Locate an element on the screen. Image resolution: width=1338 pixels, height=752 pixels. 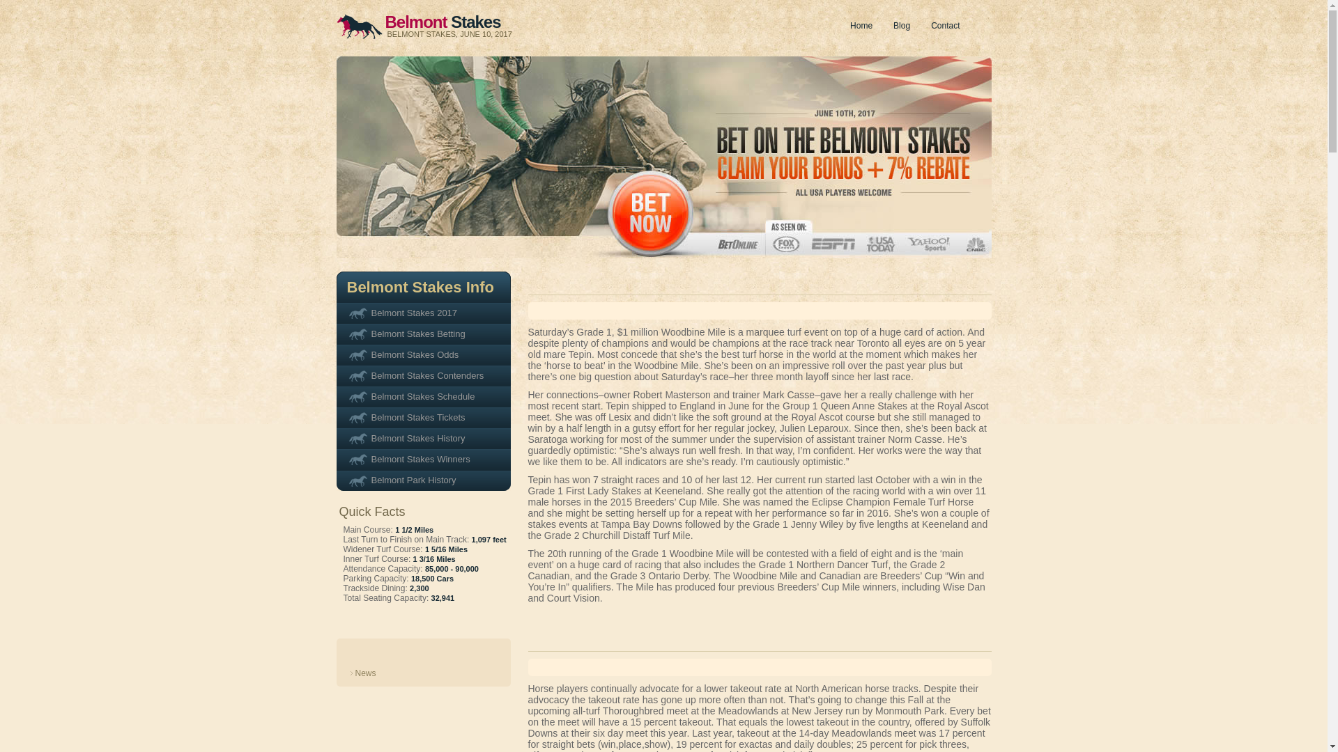
Belmont Stakes Schedule is located at coordinates (422, 397).